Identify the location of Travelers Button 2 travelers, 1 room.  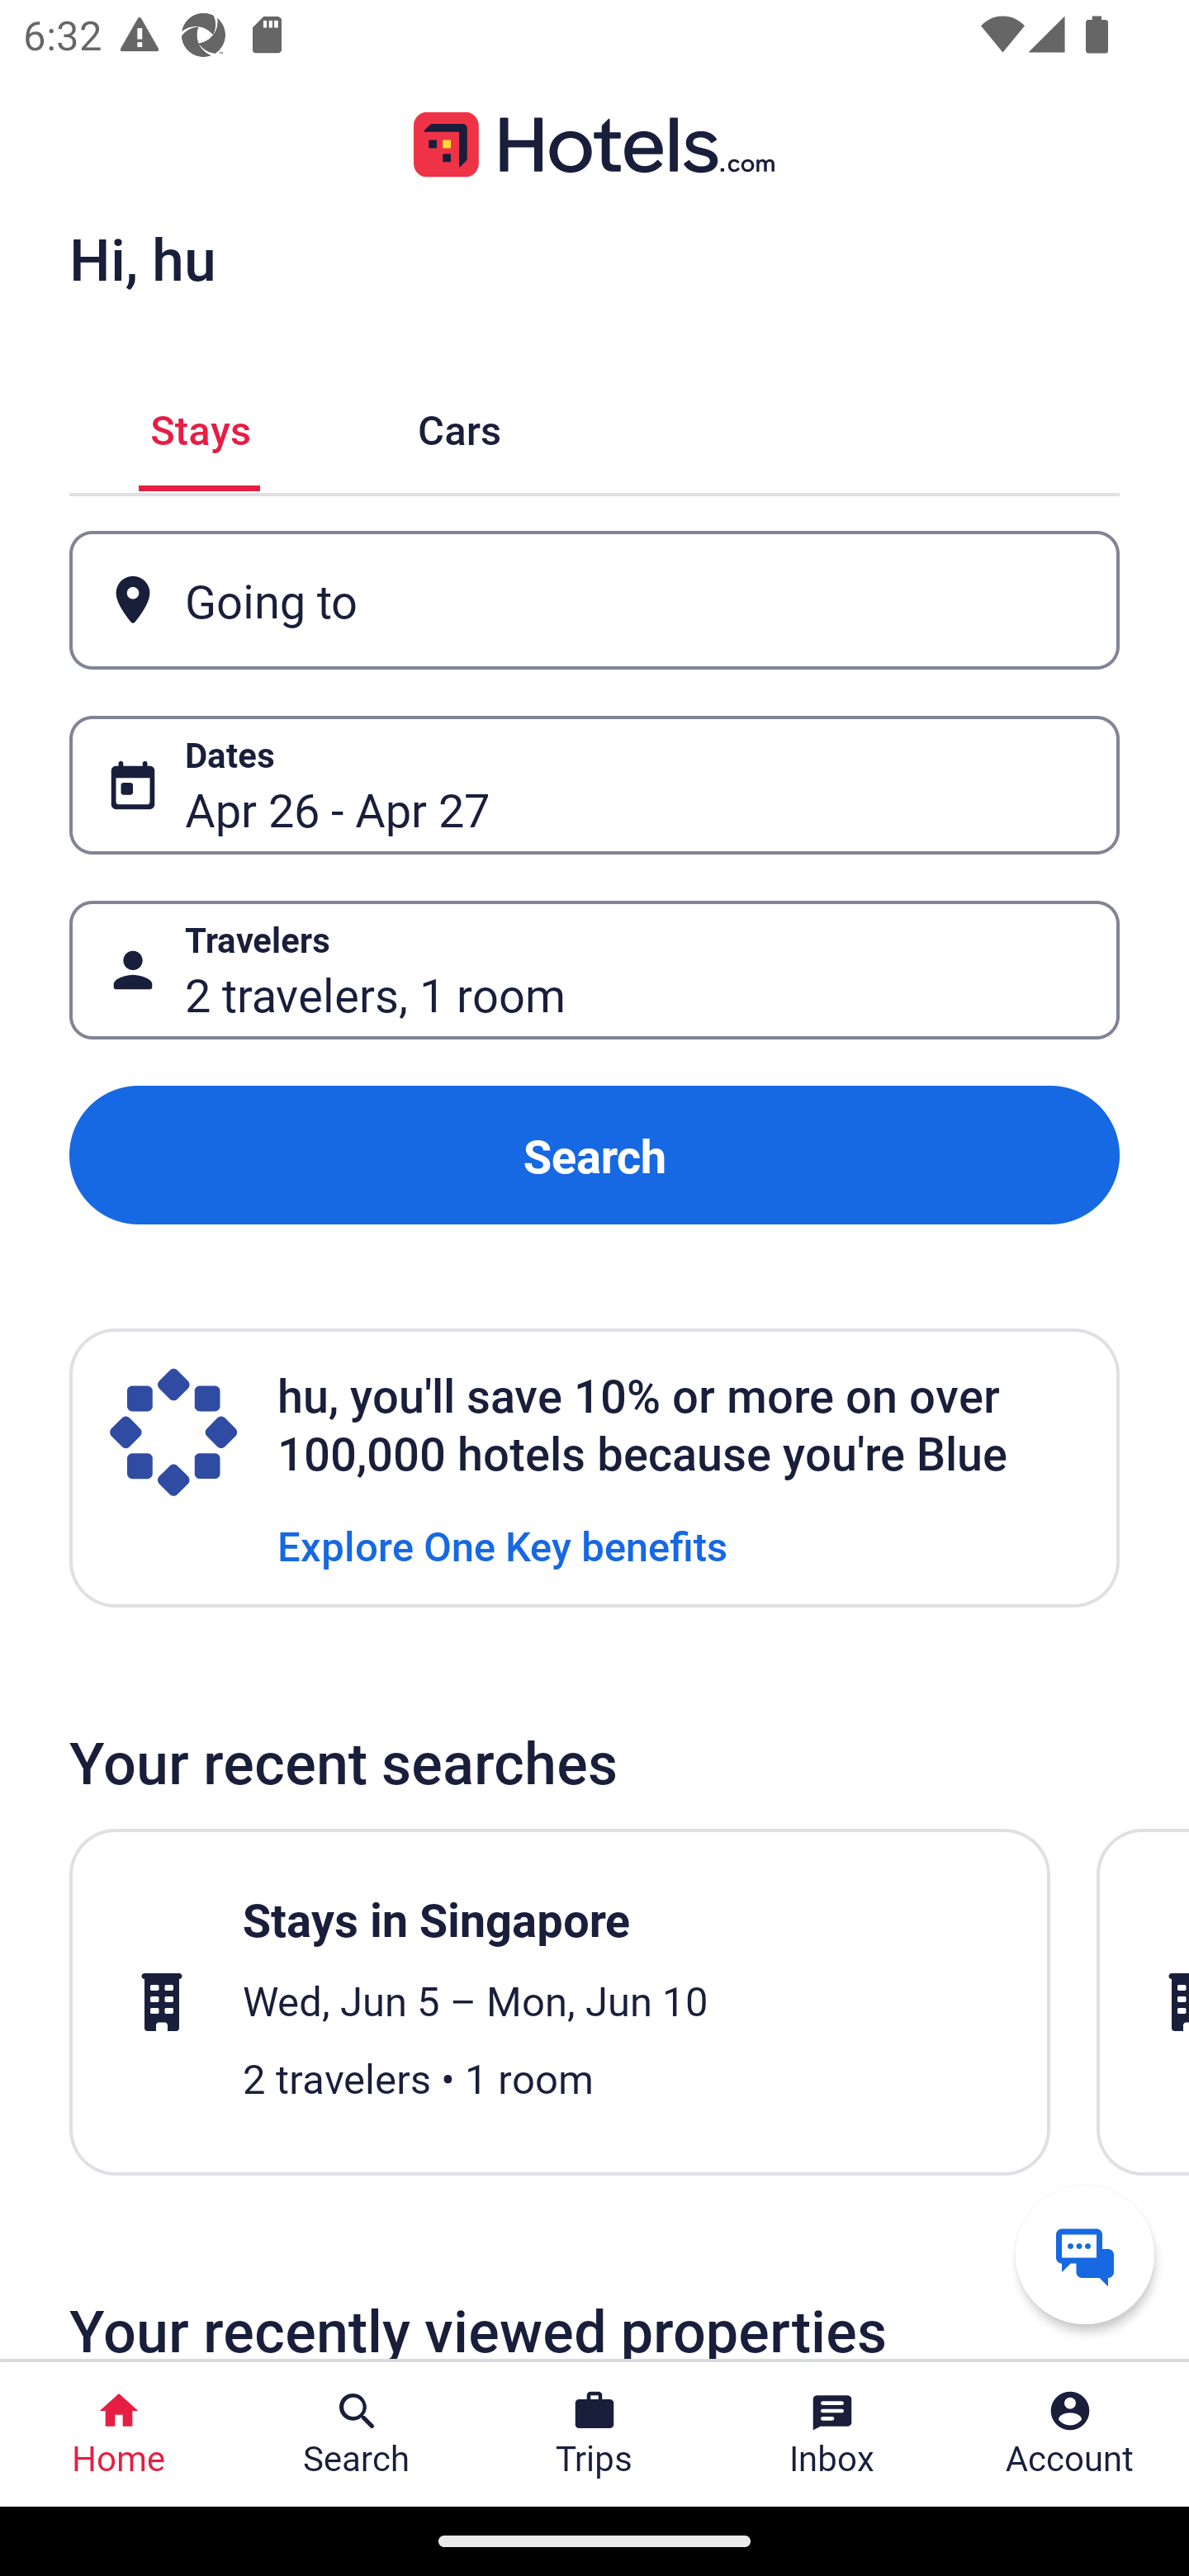
(594, 971).